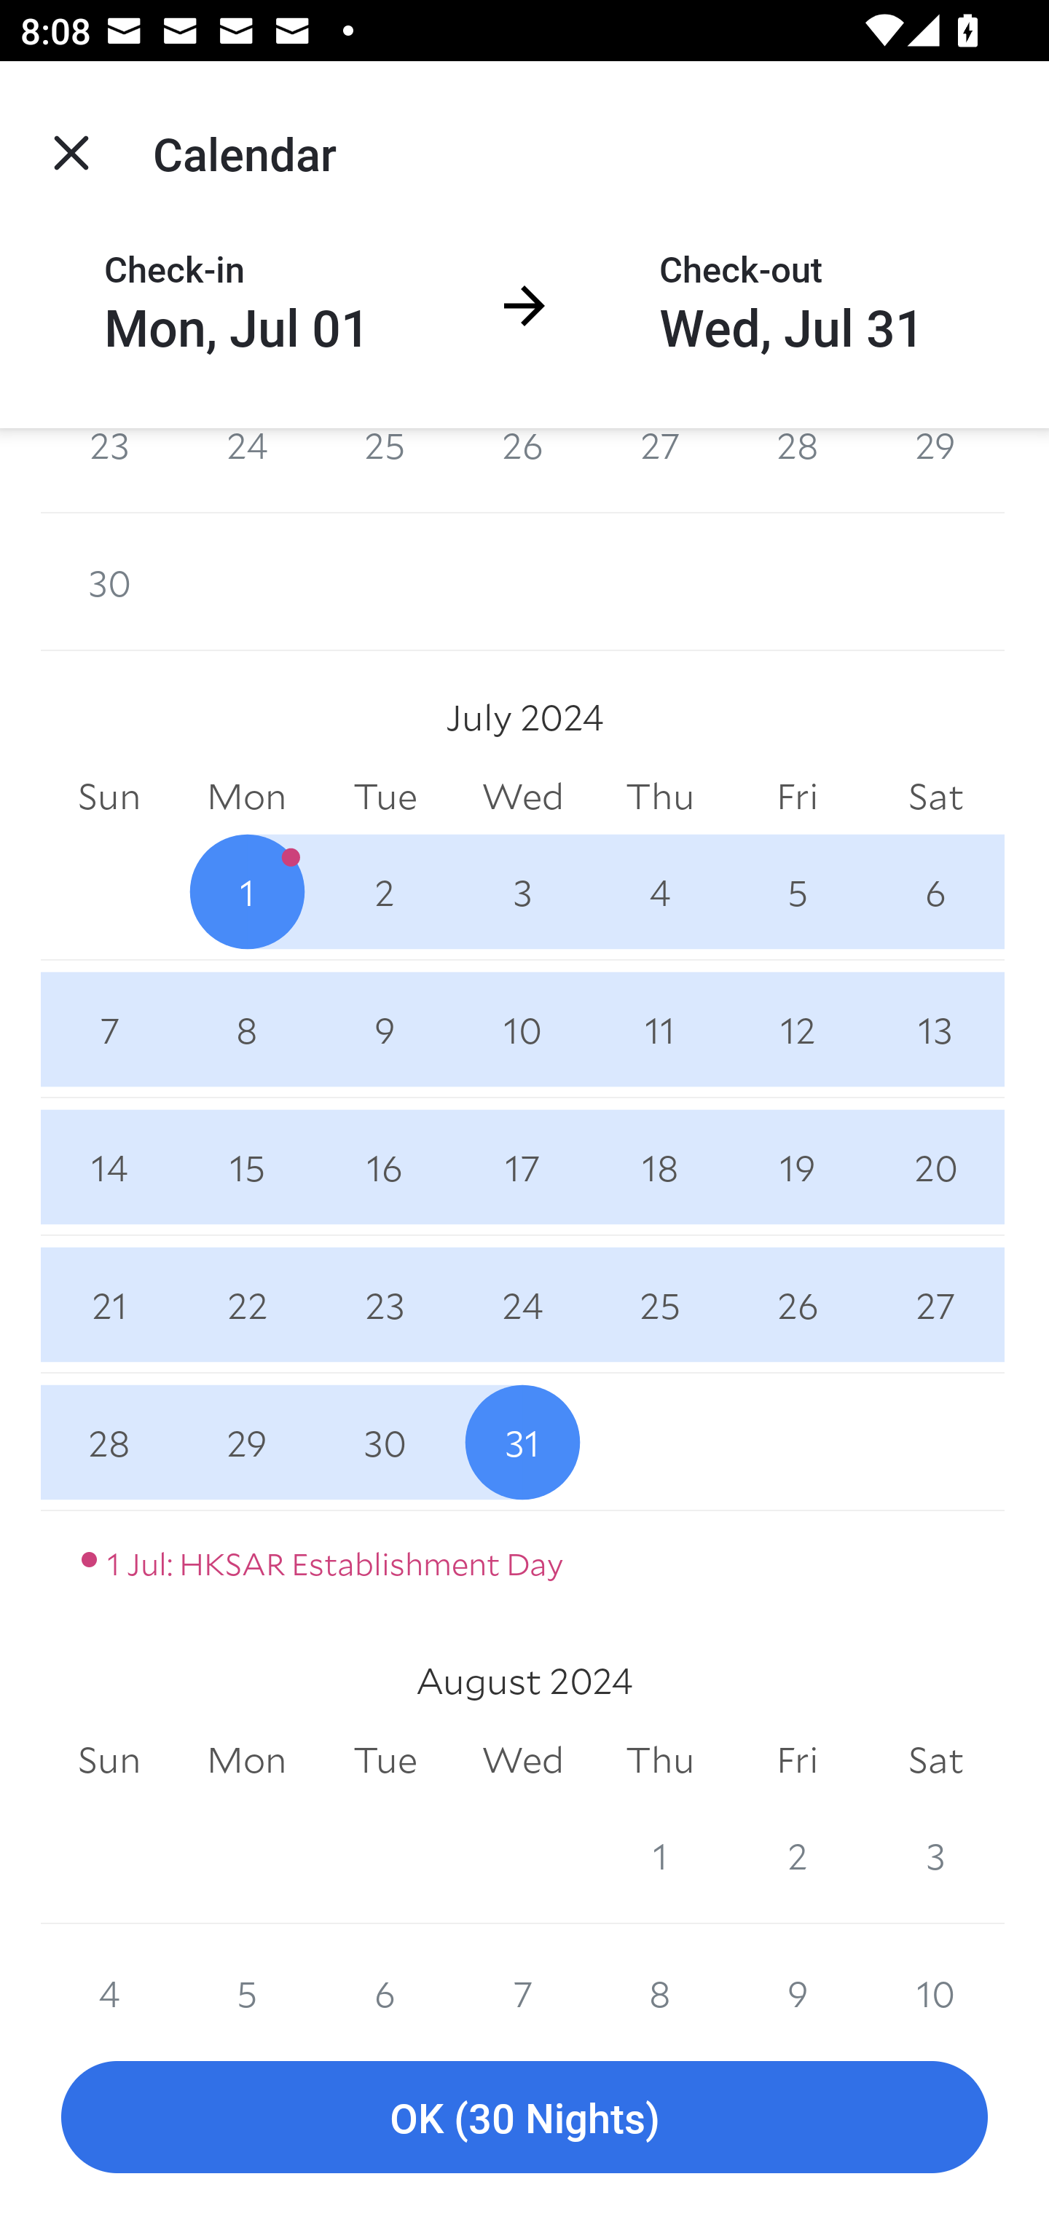 The height and width of the screenshot is (2214, 1049). What do you see at coordinates (935, 1760) in the screenshot?
I see `Sat` at bounding box center [935, 1760].